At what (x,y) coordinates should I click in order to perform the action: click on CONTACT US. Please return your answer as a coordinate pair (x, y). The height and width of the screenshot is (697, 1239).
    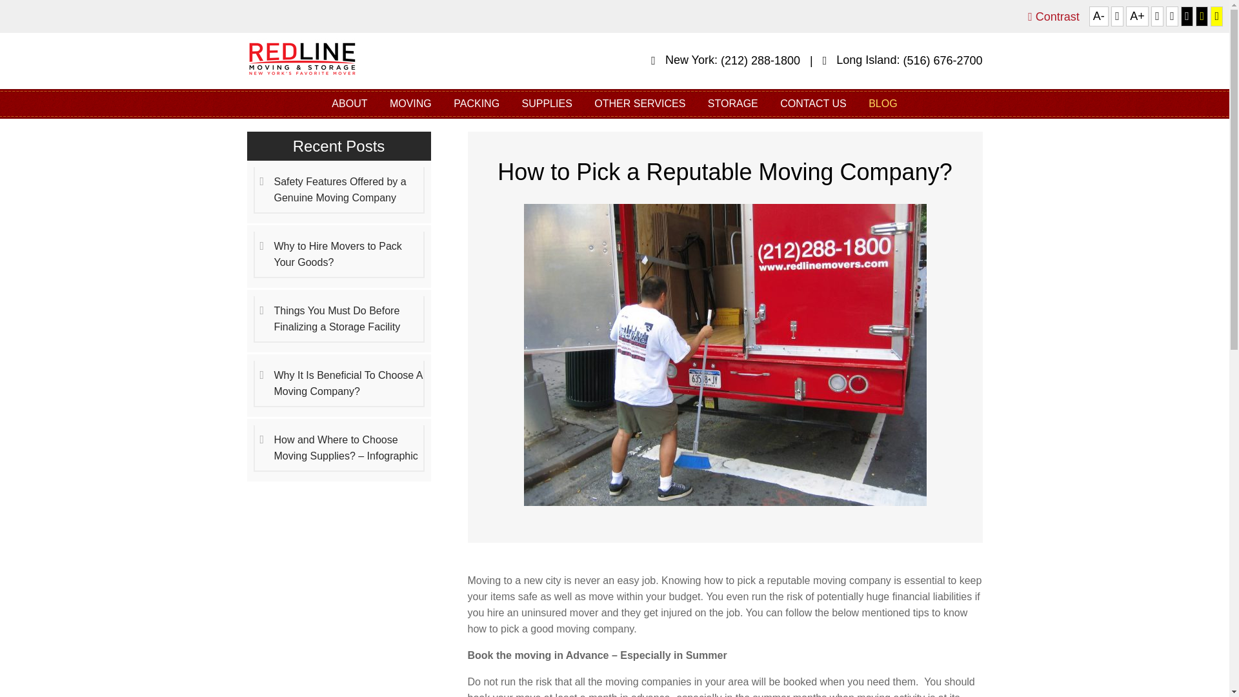
    Looking at the image, I should click on (813, 103).